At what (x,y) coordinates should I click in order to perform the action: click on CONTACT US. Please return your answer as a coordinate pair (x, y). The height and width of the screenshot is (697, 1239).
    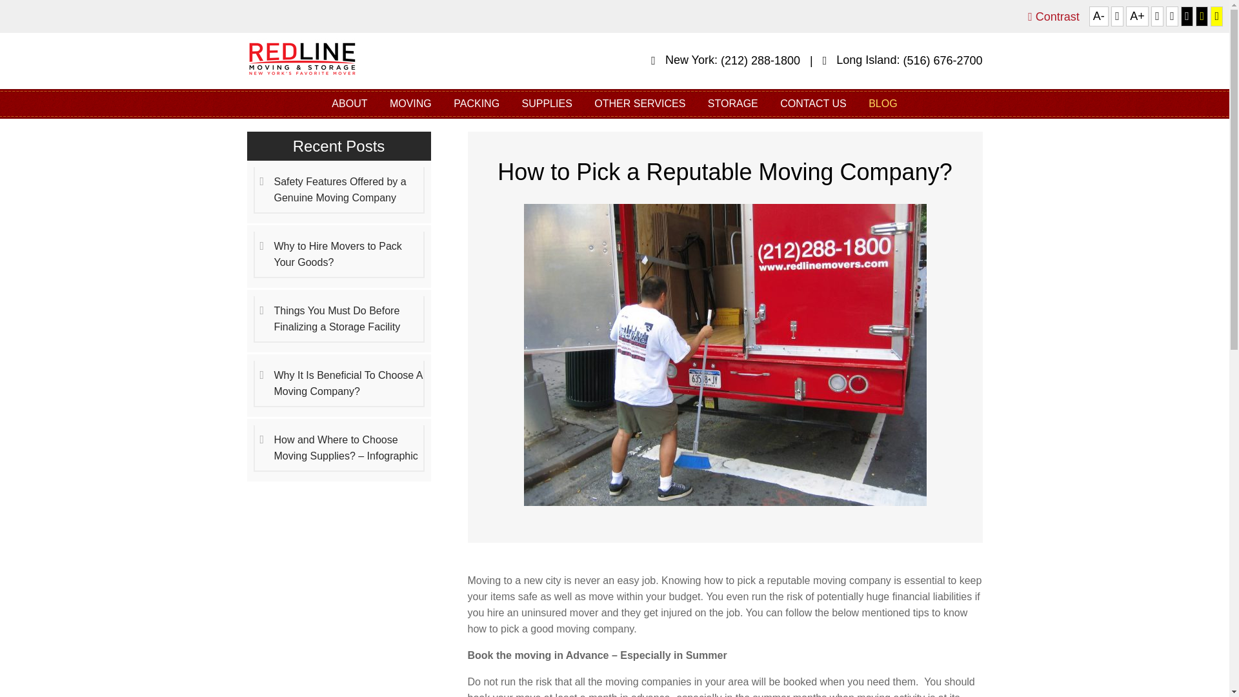
    Looking at the image, I should click on (813, 103).